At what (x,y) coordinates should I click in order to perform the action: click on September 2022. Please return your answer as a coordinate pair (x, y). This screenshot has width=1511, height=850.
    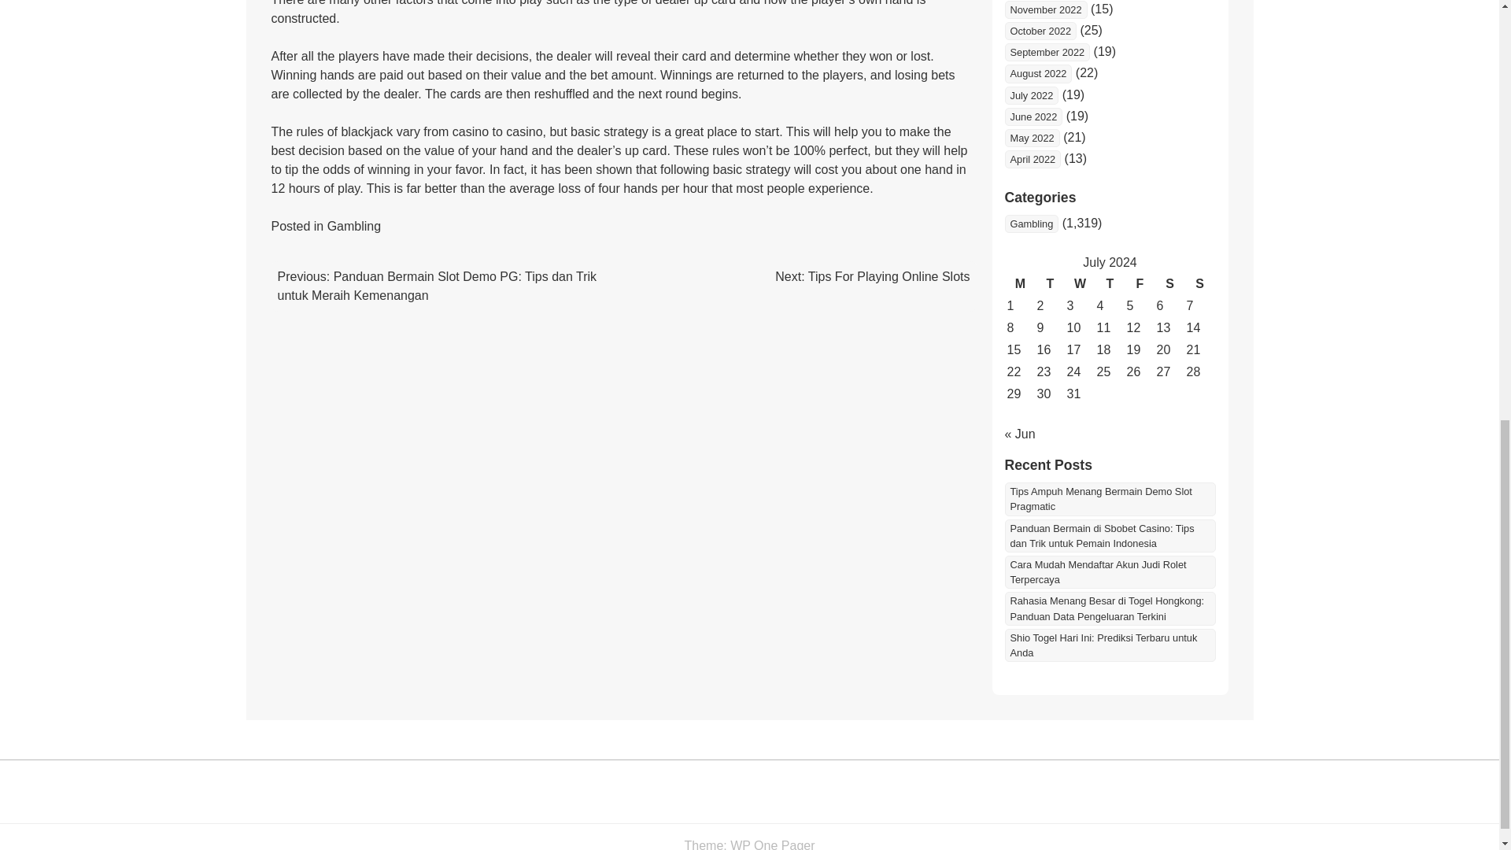
    Looking at the image, I should click on (1047, 52).